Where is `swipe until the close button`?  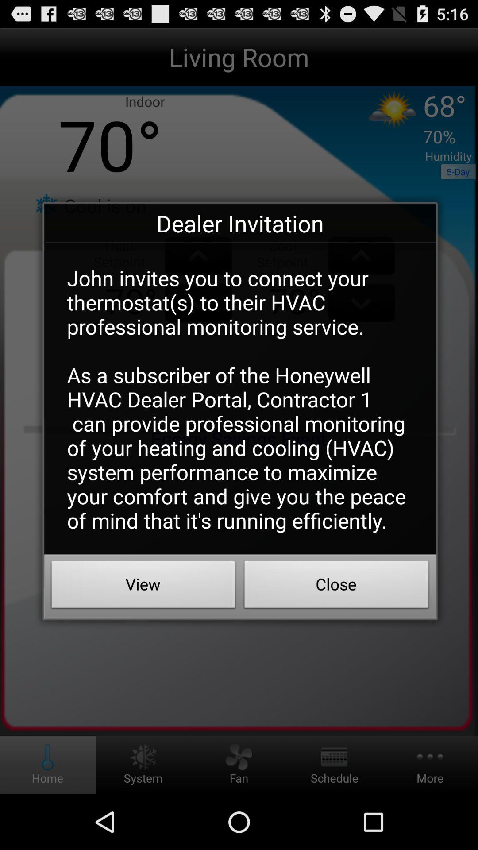
swipe until the close button is located at coordinates (336, 587).